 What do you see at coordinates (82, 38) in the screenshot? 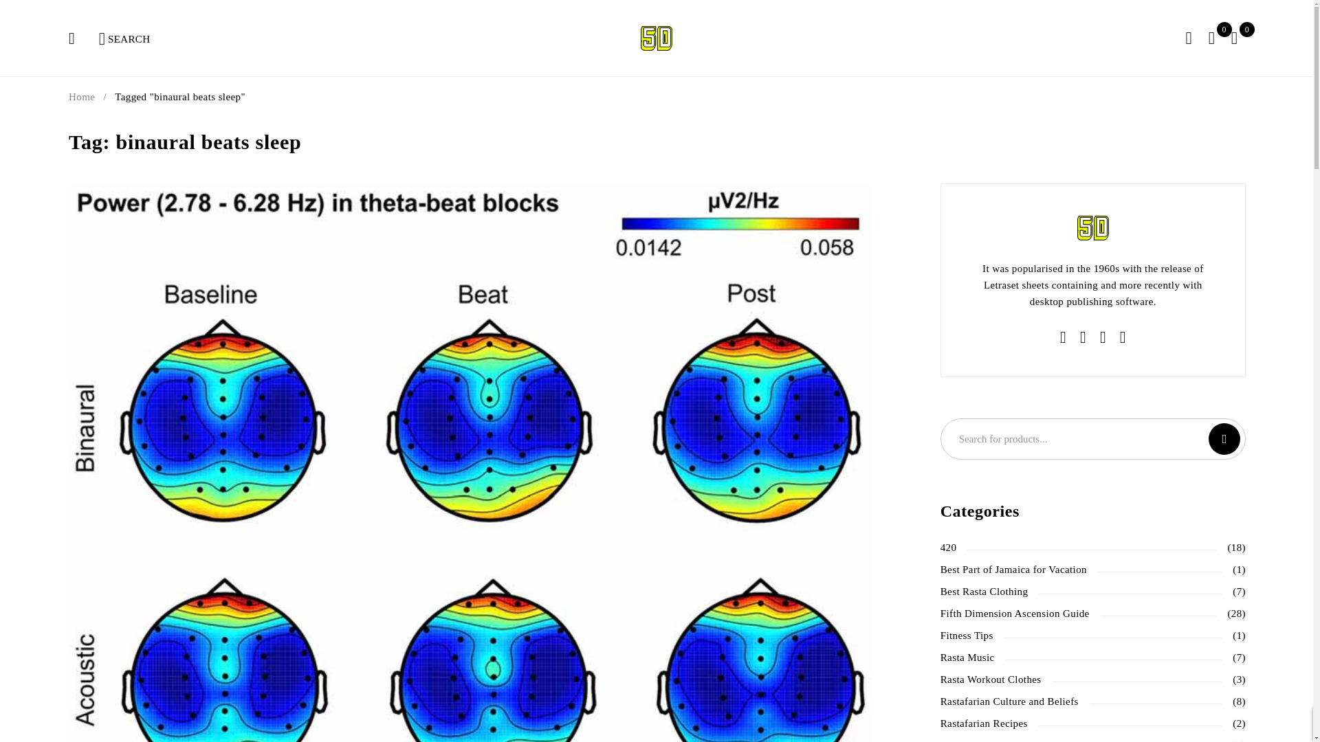
I see `Search` at bounding box center [82, 38].